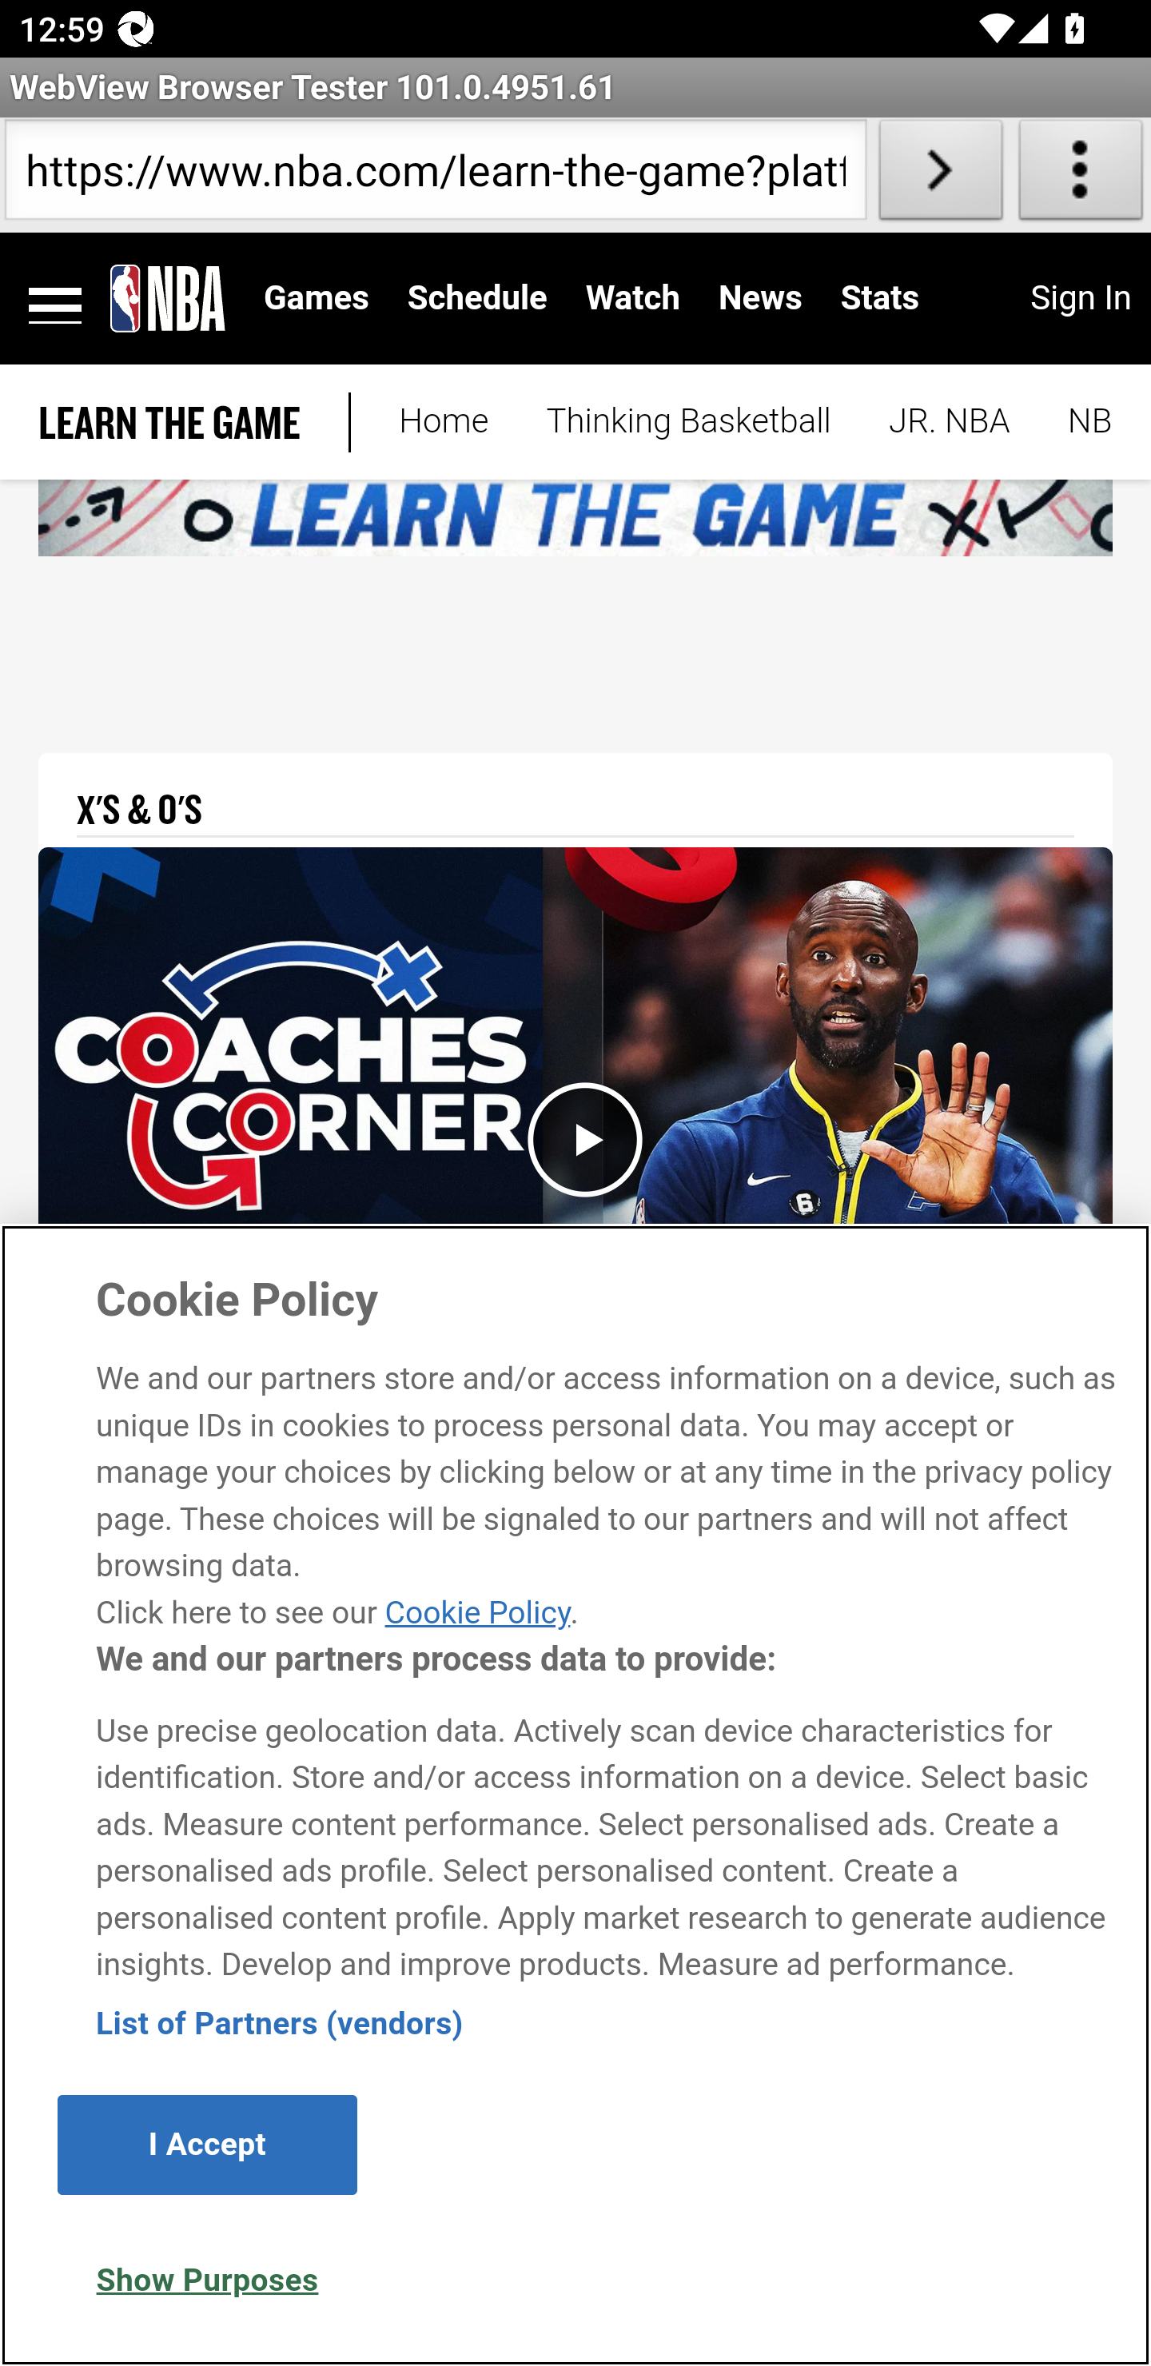 The image size is (1151, 2366). I want to click on List of Partners (vendors), so click(280, 2024).